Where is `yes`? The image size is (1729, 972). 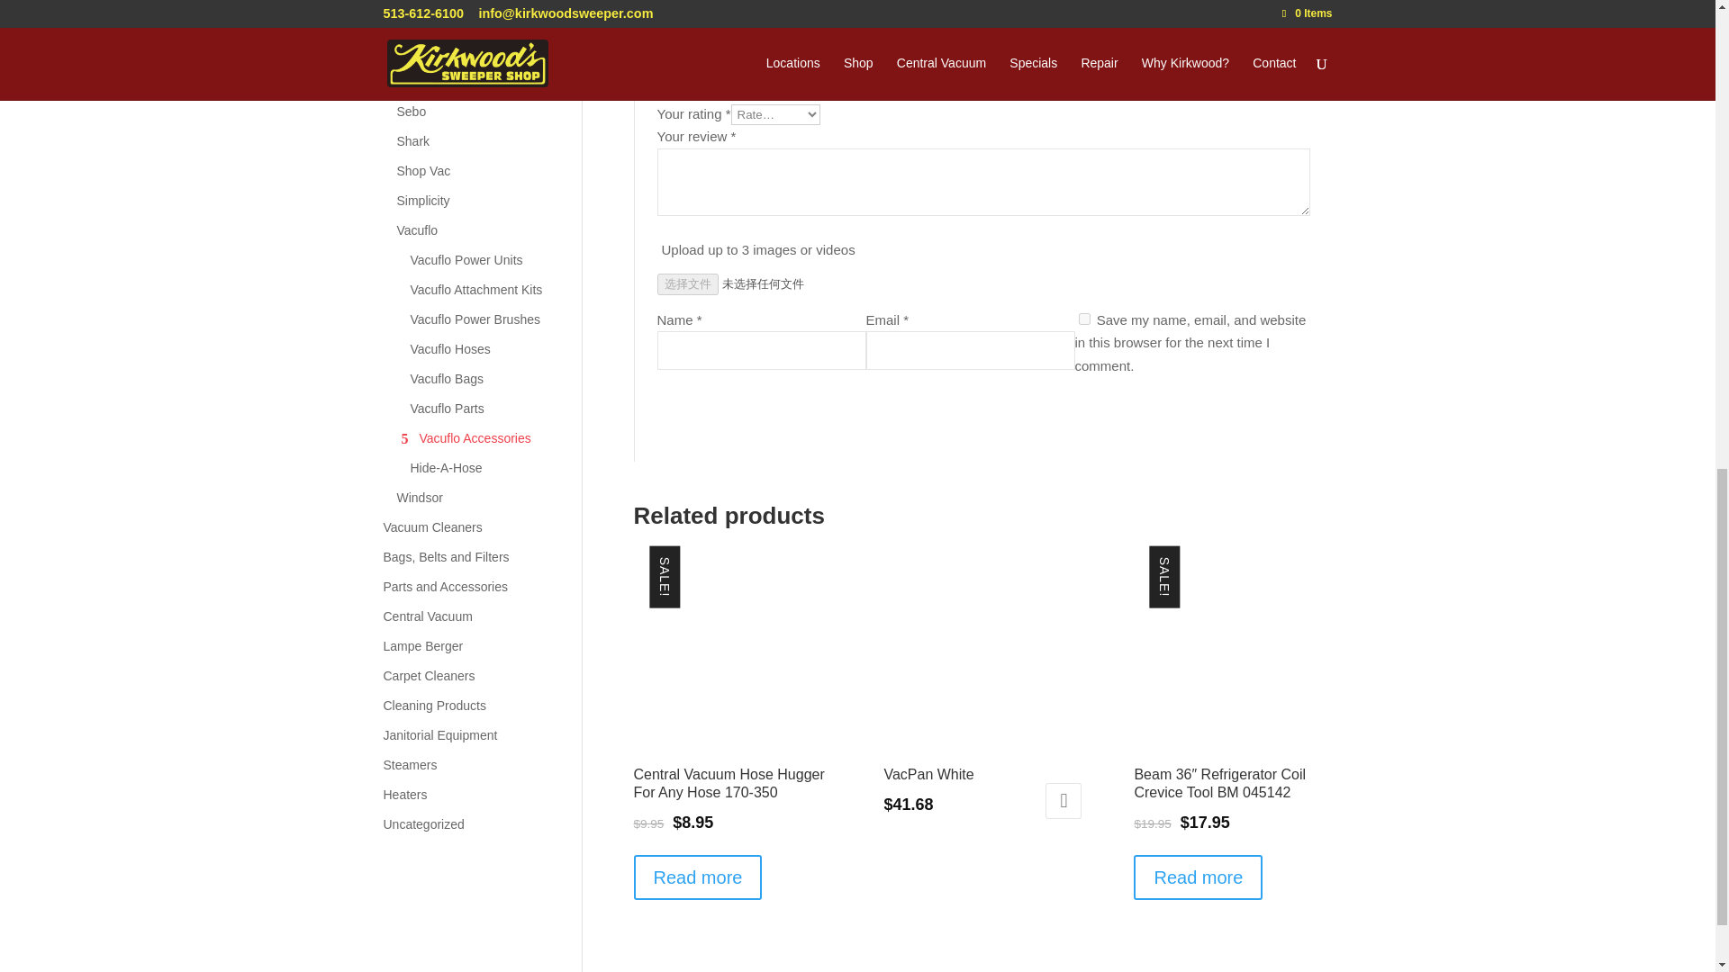 yes is located at coordinates (1084, 319).